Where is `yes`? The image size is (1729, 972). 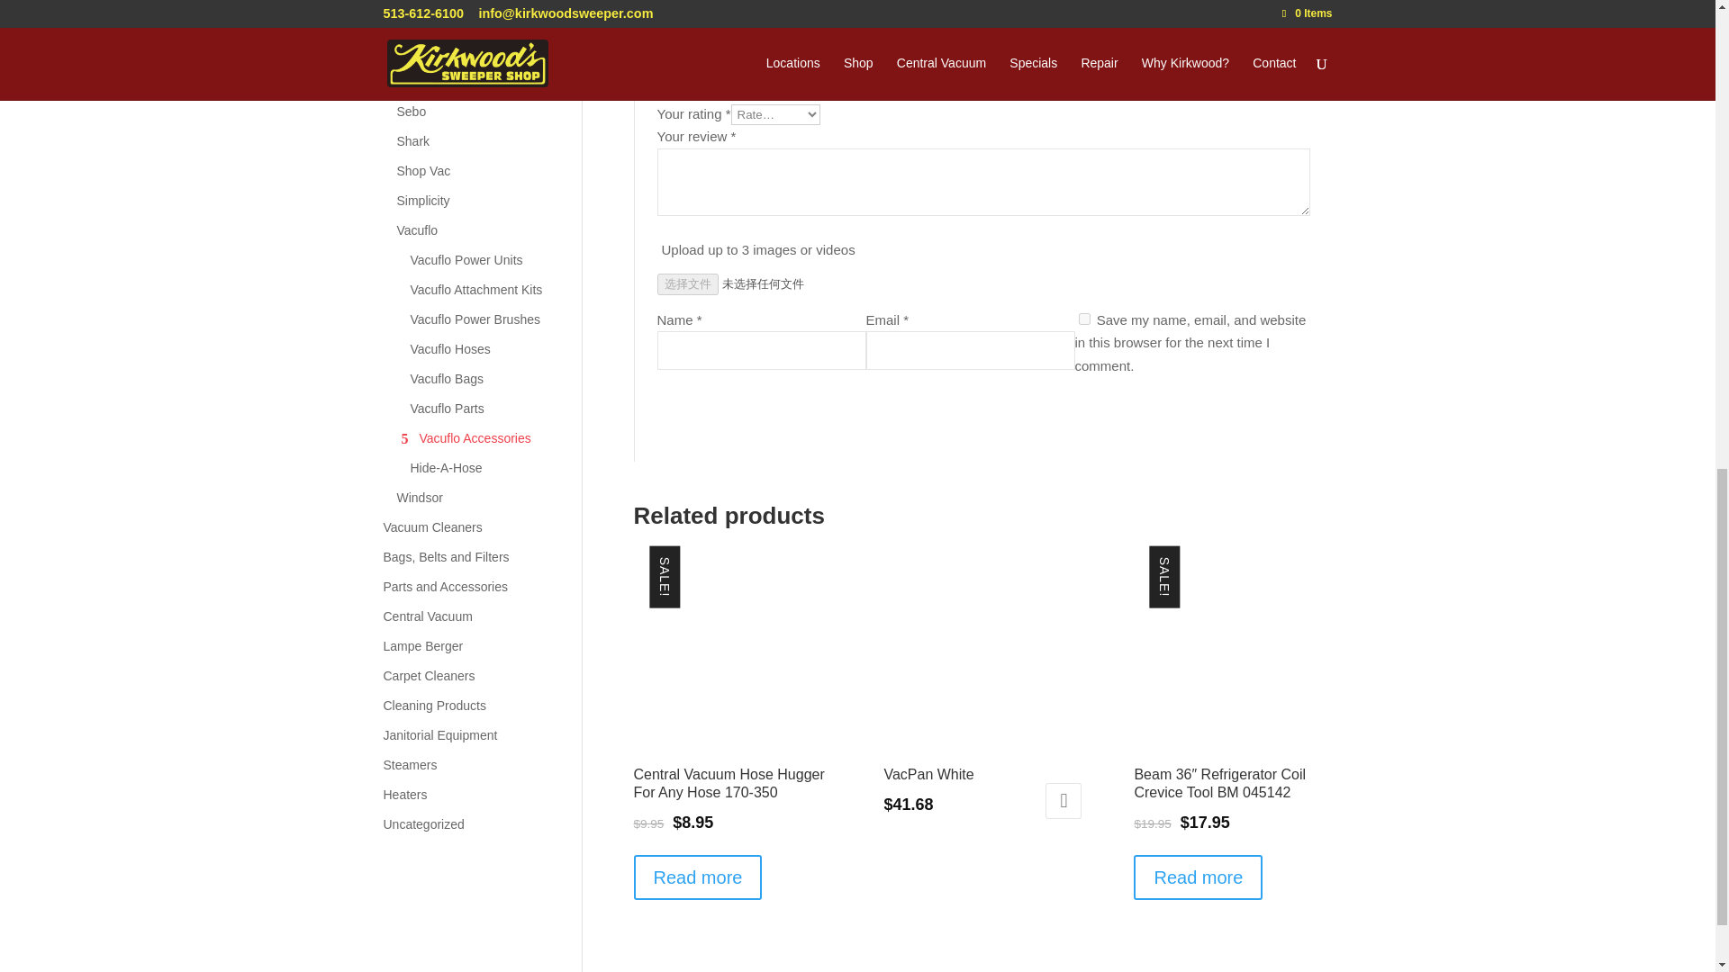 yes is located at coordinates (1084, 319).